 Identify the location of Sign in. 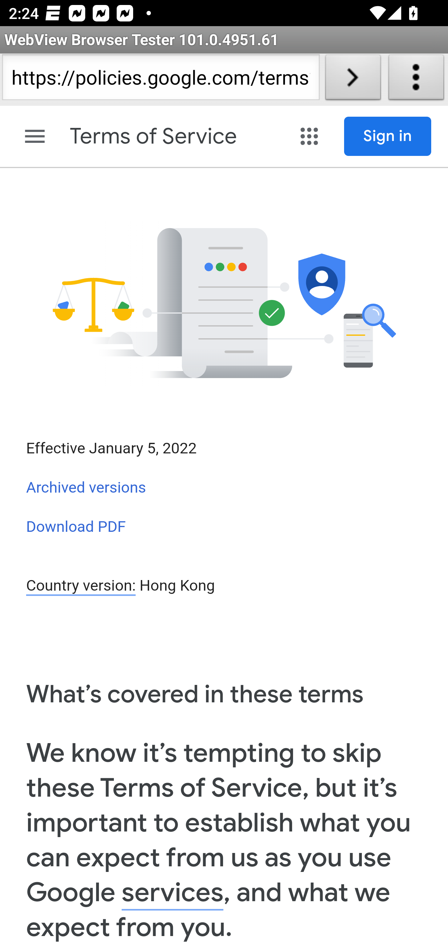
(388, 136).